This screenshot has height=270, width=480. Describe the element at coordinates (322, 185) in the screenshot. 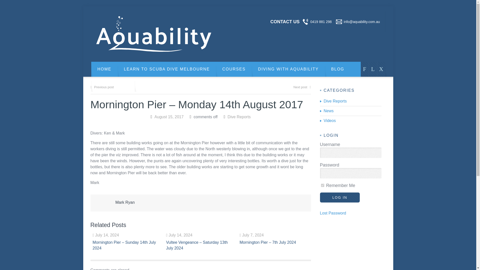

I see `forever` at that location.